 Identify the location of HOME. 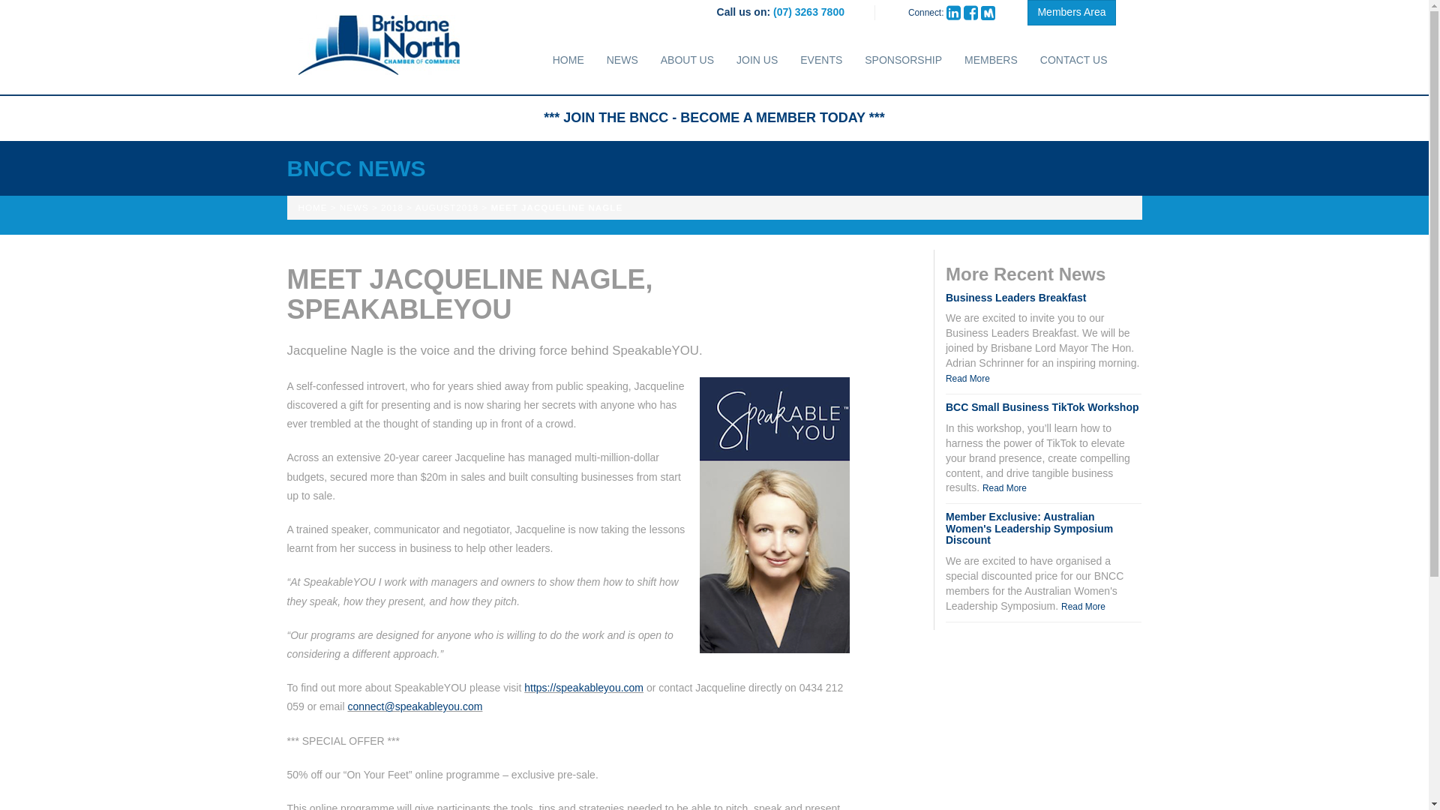
(313, 207).